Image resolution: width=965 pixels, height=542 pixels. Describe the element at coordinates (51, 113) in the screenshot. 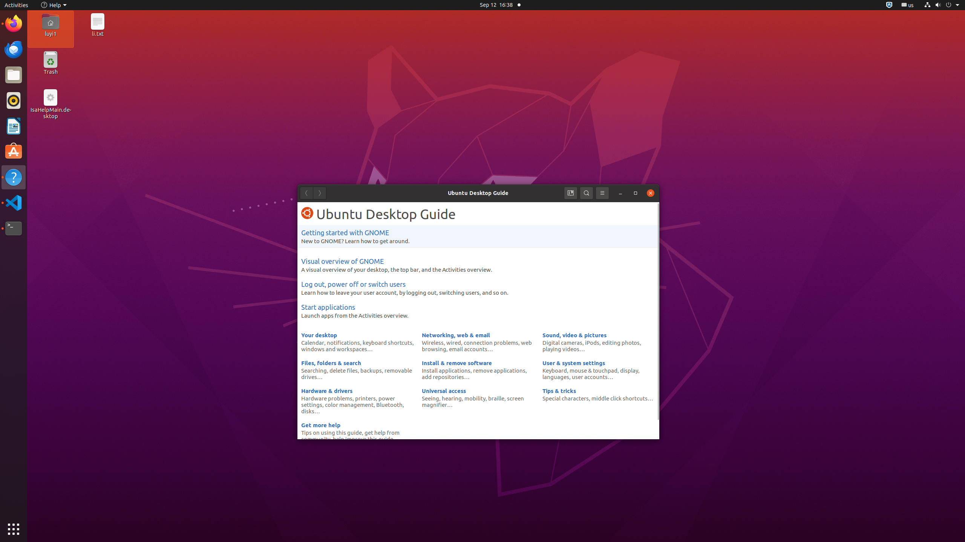

I see `IsaHelpMain.desktop` at that location.